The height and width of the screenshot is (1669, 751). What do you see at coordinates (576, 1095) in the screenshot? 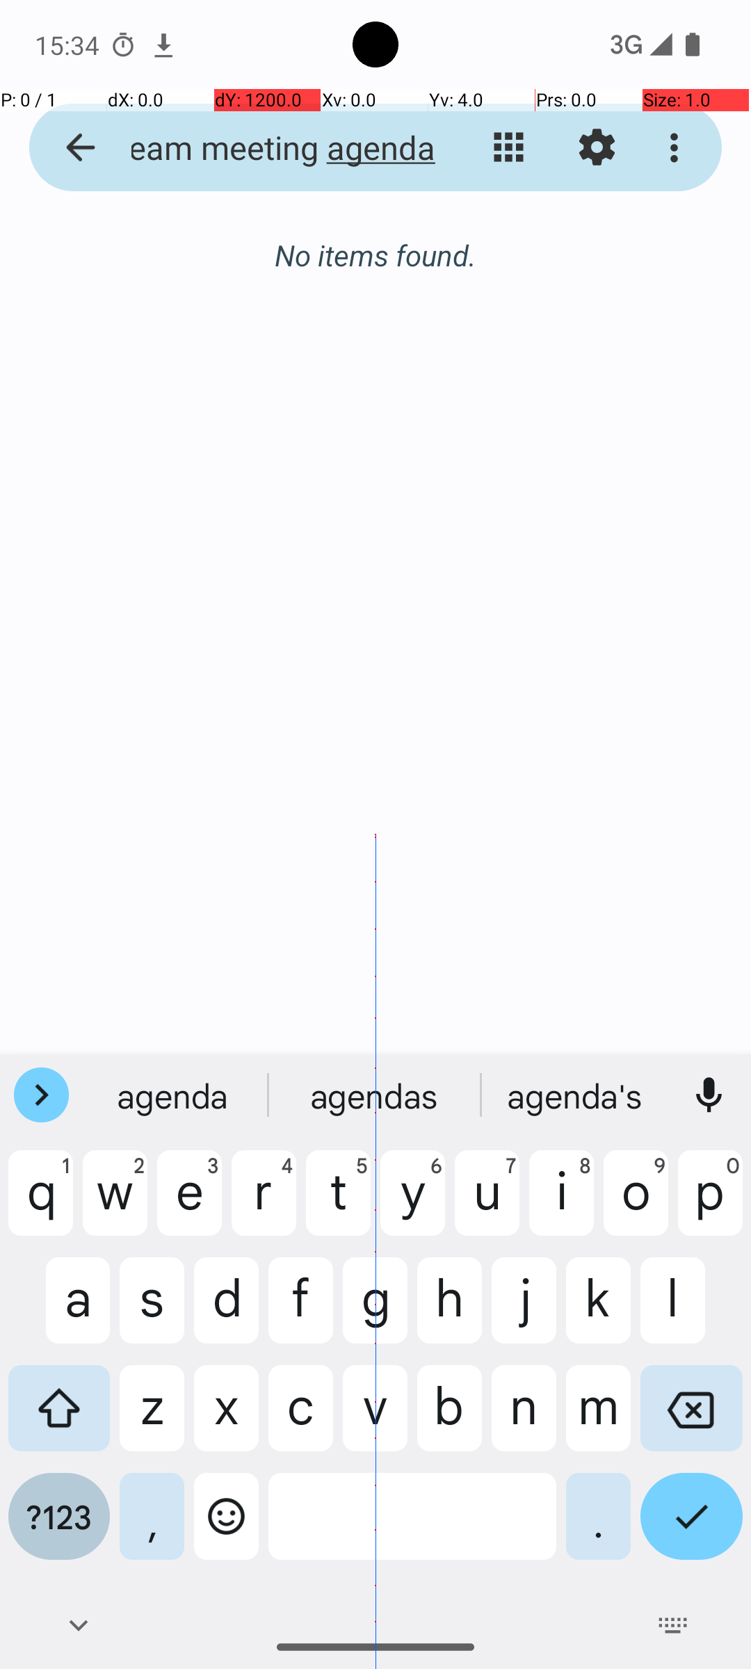
I see `agendas` at bounding box center [576, 1095].